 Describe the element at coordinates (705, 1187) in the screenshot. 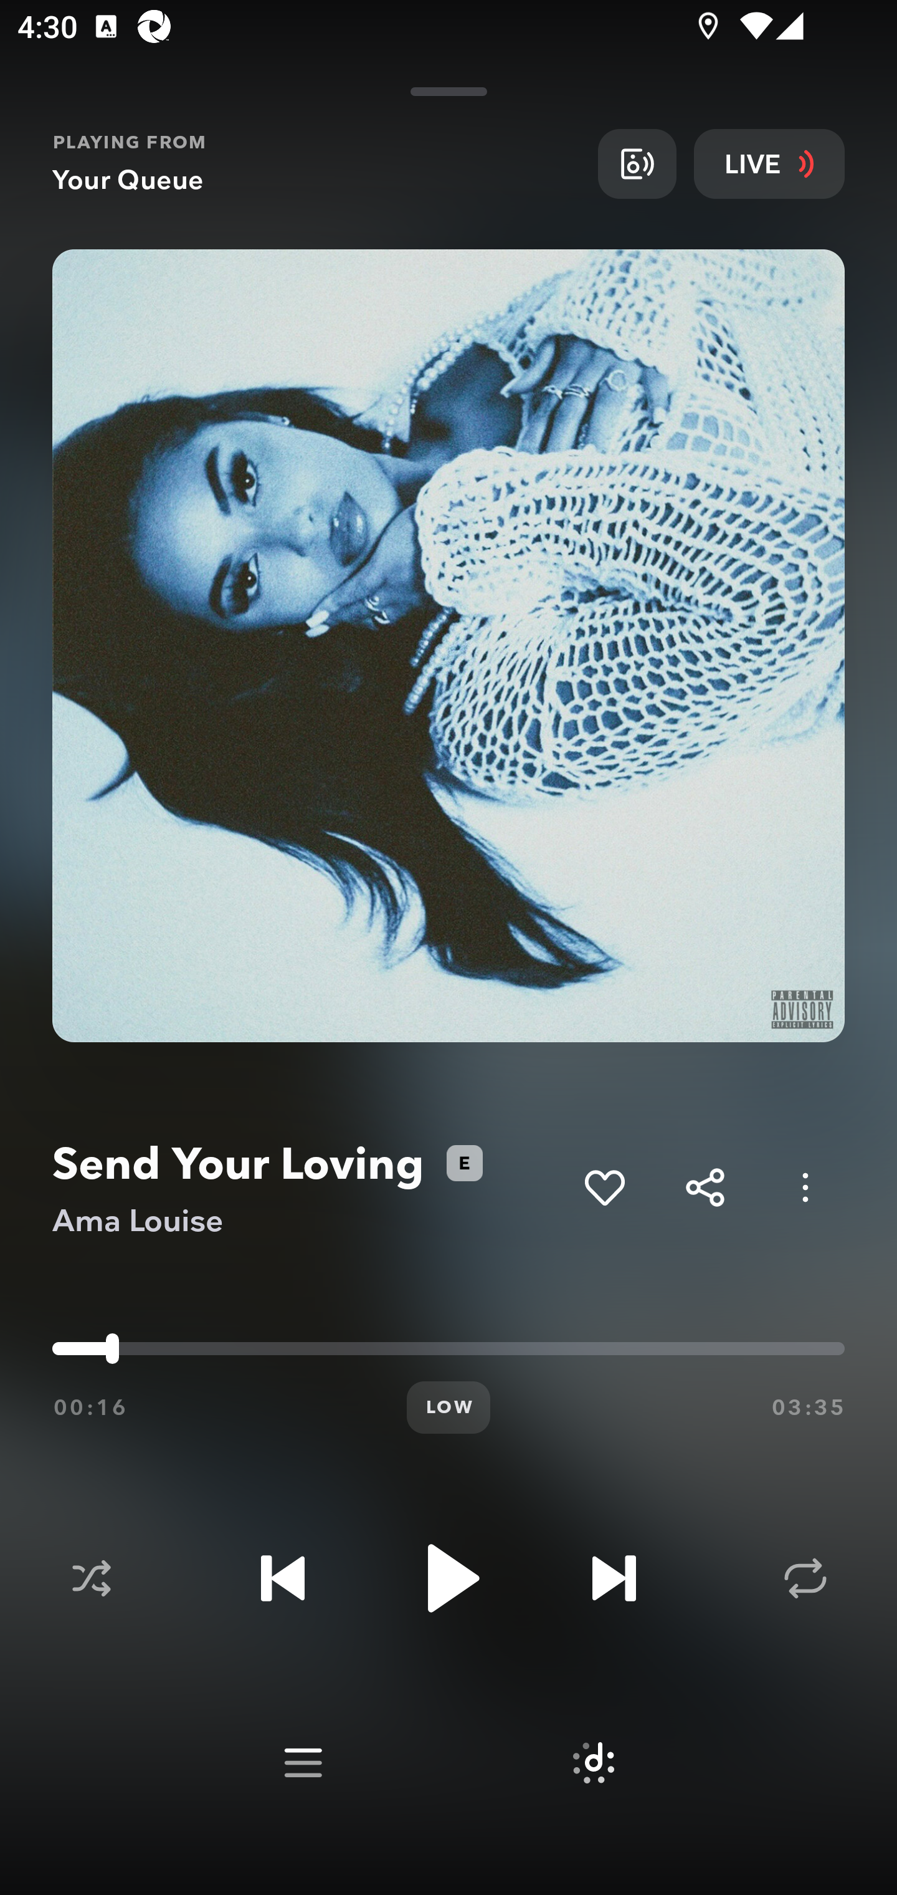

I see `Share` at that location.